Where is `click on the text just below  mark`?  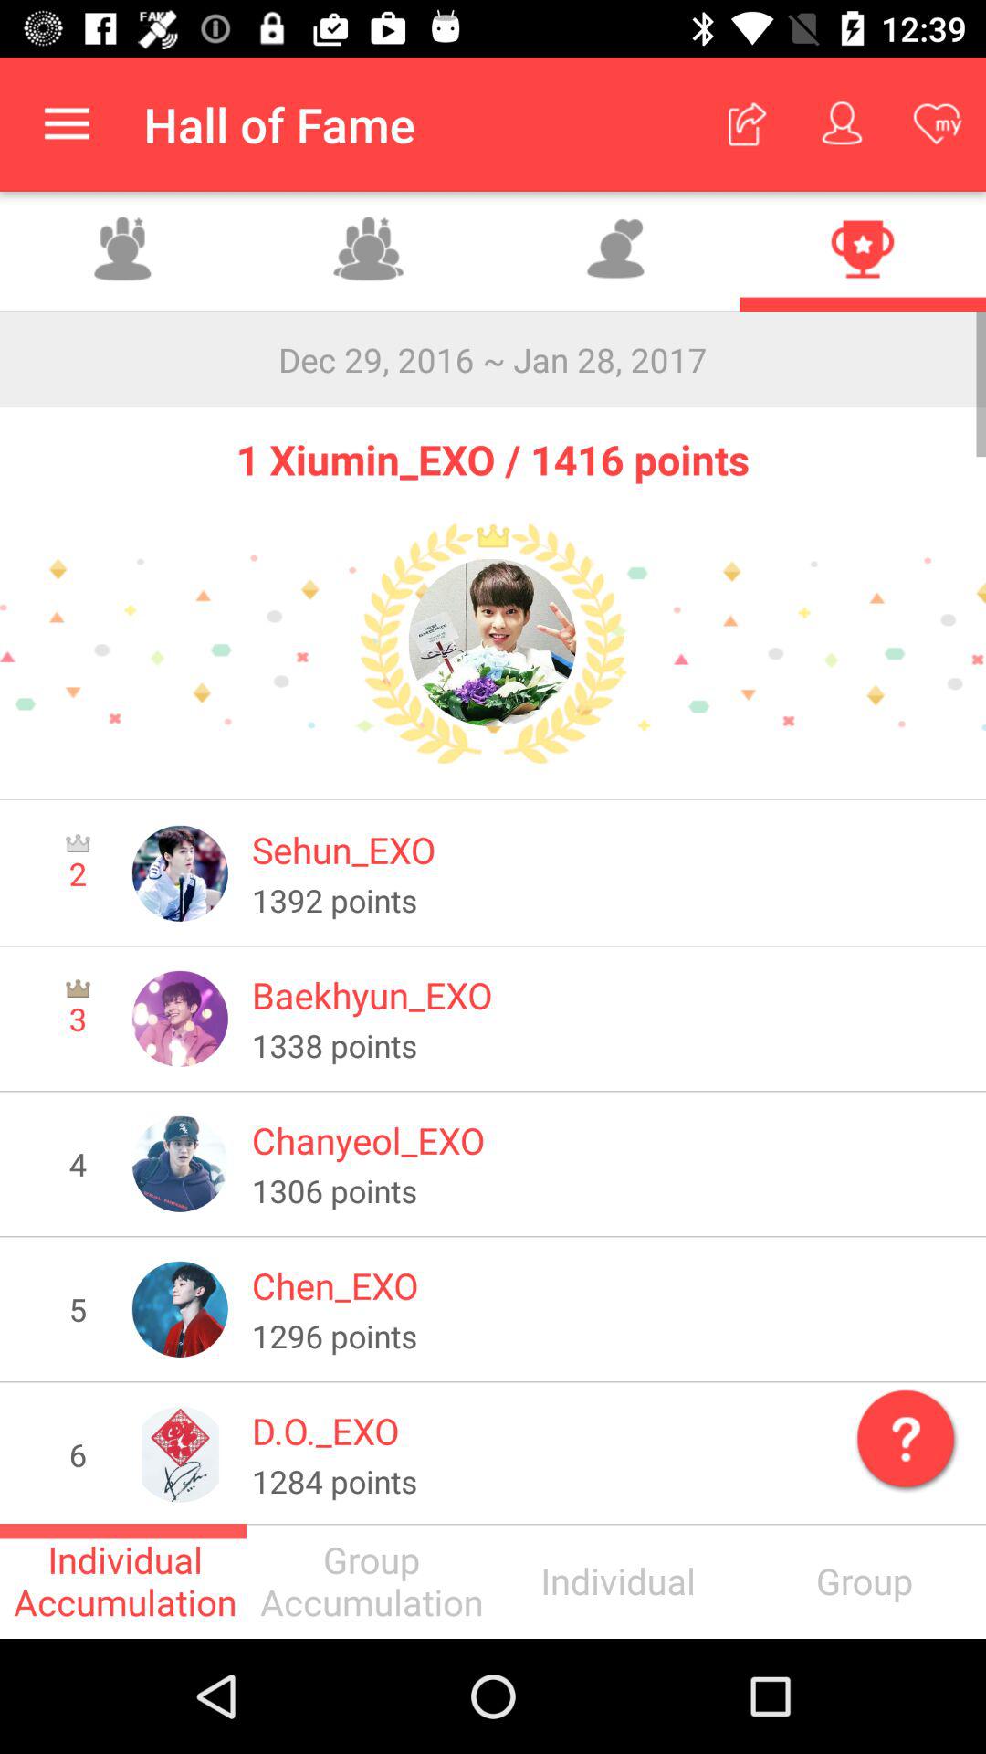
click on the text just below  mark is located at coordinates (863, 1580).